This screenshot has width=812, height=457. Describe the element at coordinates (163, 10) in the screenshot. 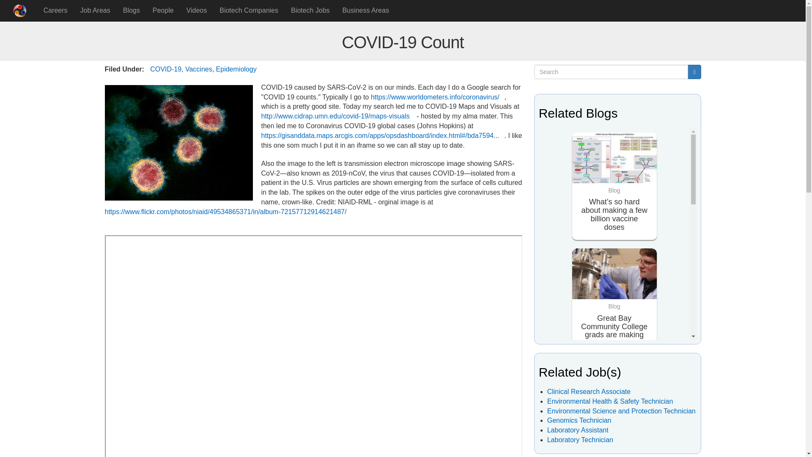

I see `People` at that location.